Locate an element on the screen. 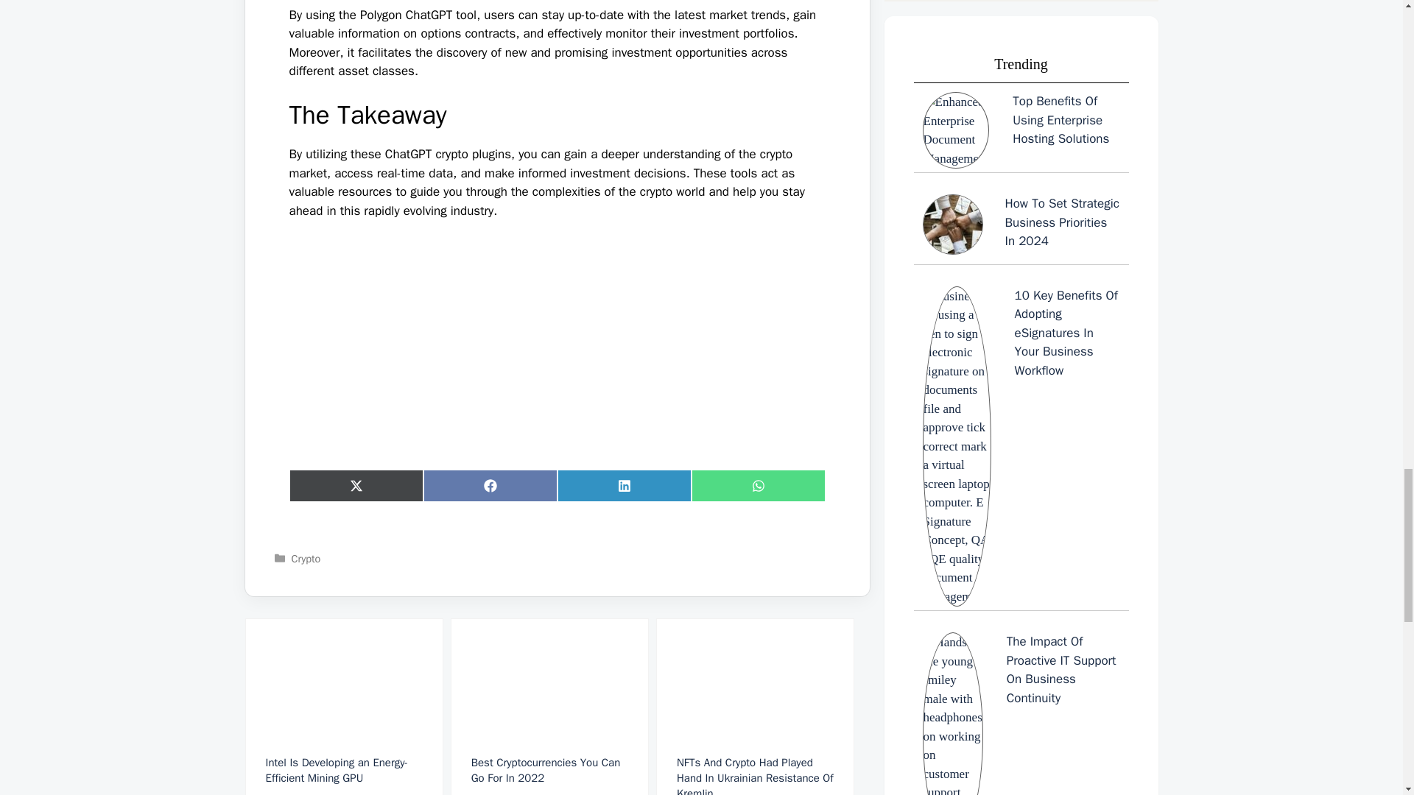  SHARE ON WHATSAPP is located at coordinates (757, 486).